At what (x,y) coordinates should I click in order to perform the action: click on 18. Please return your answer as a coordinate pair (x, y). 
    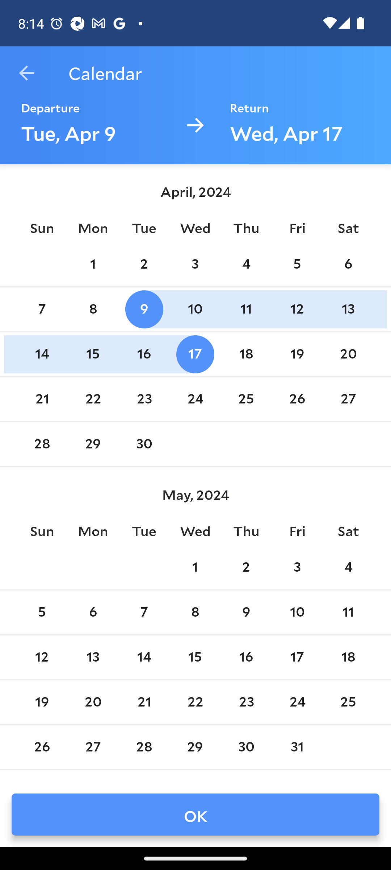
    Looking at the image, I should click on (246, 354).